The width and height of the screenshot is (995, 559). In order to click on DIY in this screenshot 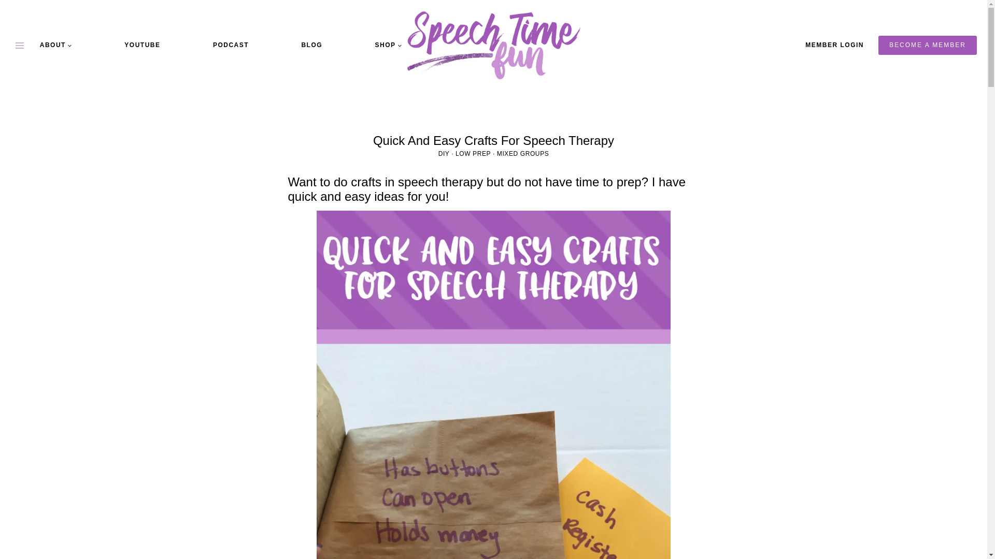, I will do `click(444, 153)`.